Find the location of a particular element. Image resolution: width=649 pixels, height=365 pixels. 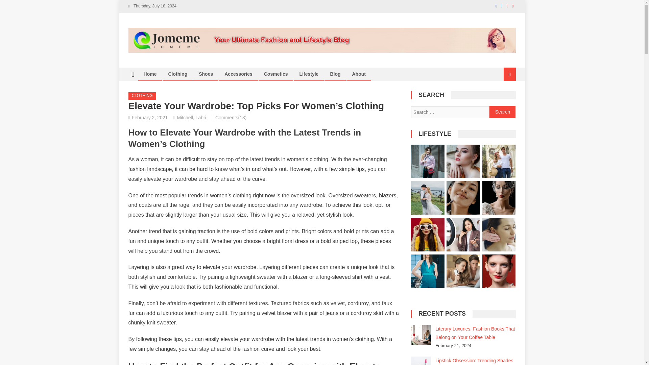

Search is located at coordinates (501, 97).